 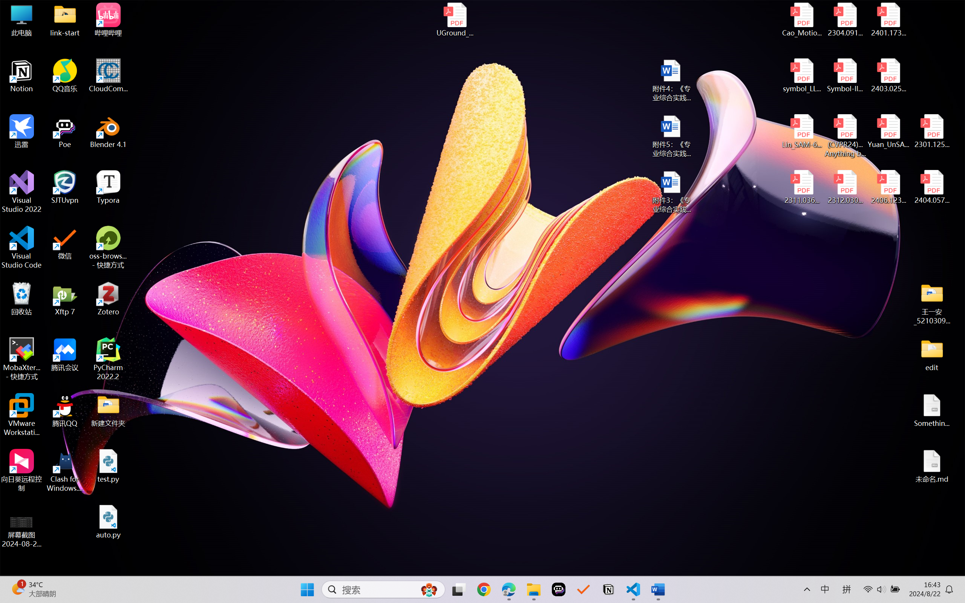 What do you see at coordinates (455, 20) in the screenshot?
I see `UGround_paper.pdf` at bounding box center [455, 20].